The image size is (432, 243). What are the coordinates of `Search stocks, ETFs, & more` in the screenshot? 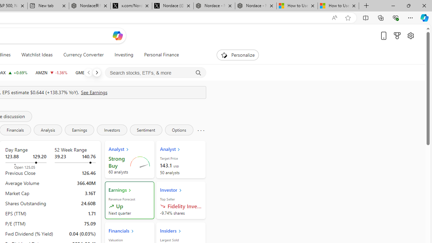 It's located at (156, 73).